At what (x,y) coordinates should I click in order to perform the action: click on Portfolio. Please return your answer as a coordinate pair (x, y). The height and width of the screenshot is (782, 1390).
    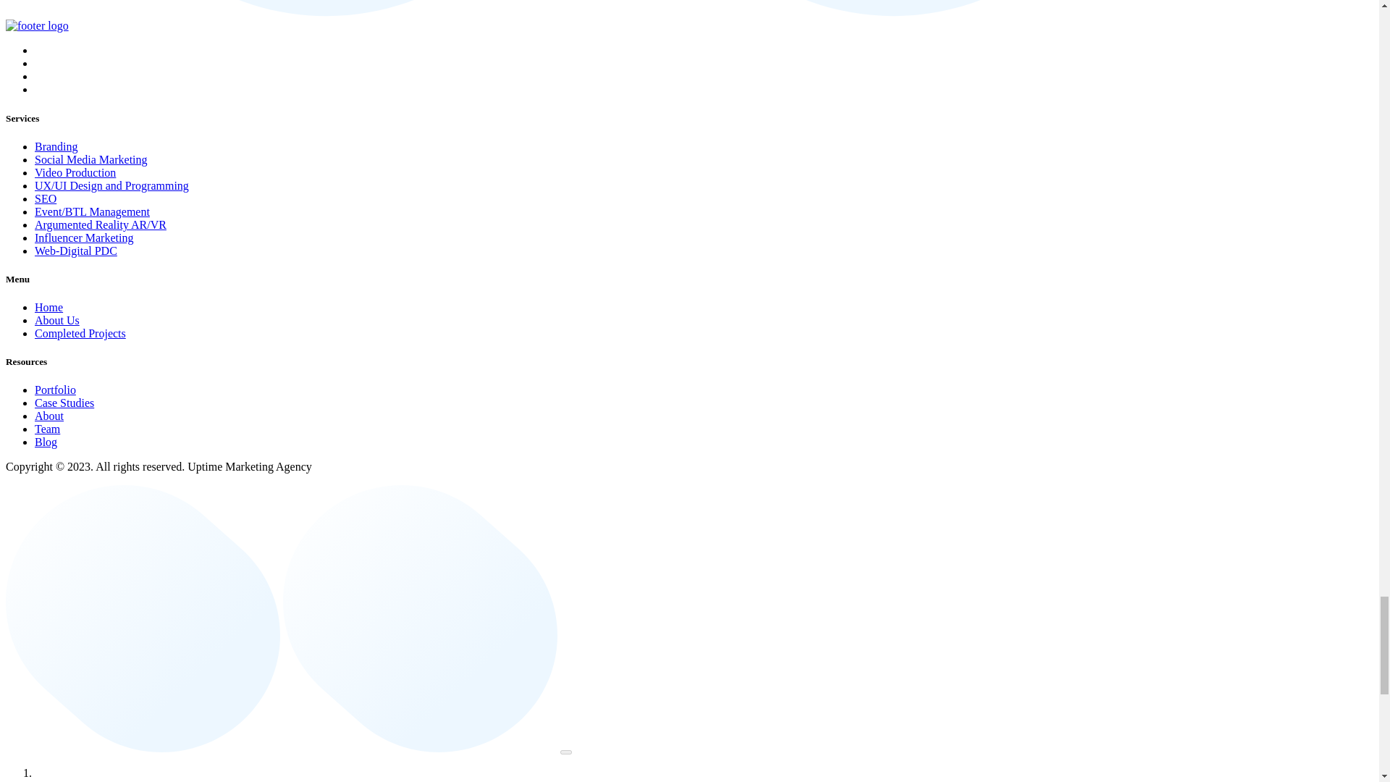
    Looking at the image, I should click on (55, 390).